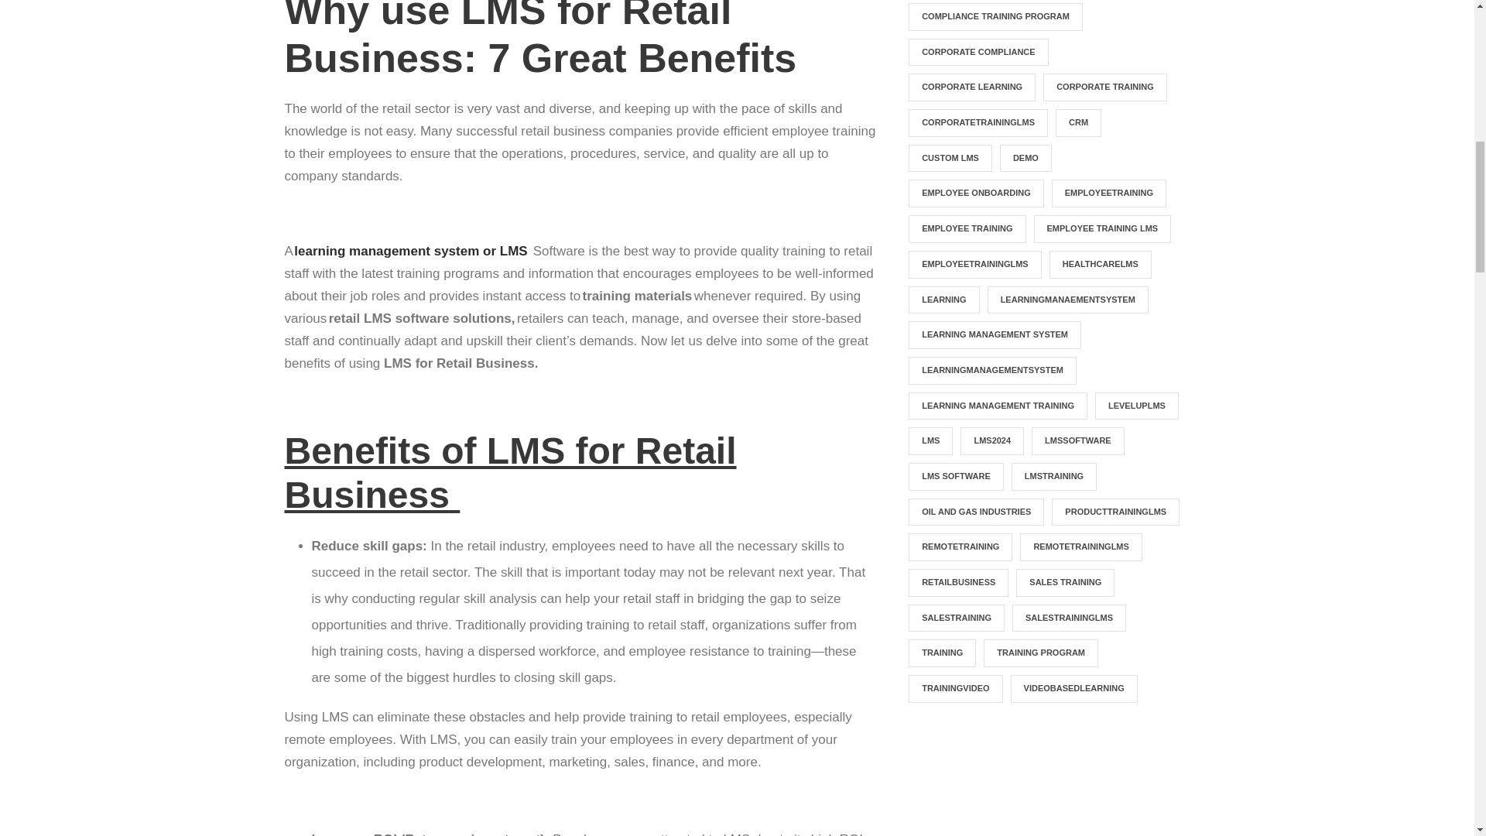 Image resolution: width=1486 pixels, height=836 pixels. I want to click on learning management system or LMS, so click(410, 251).